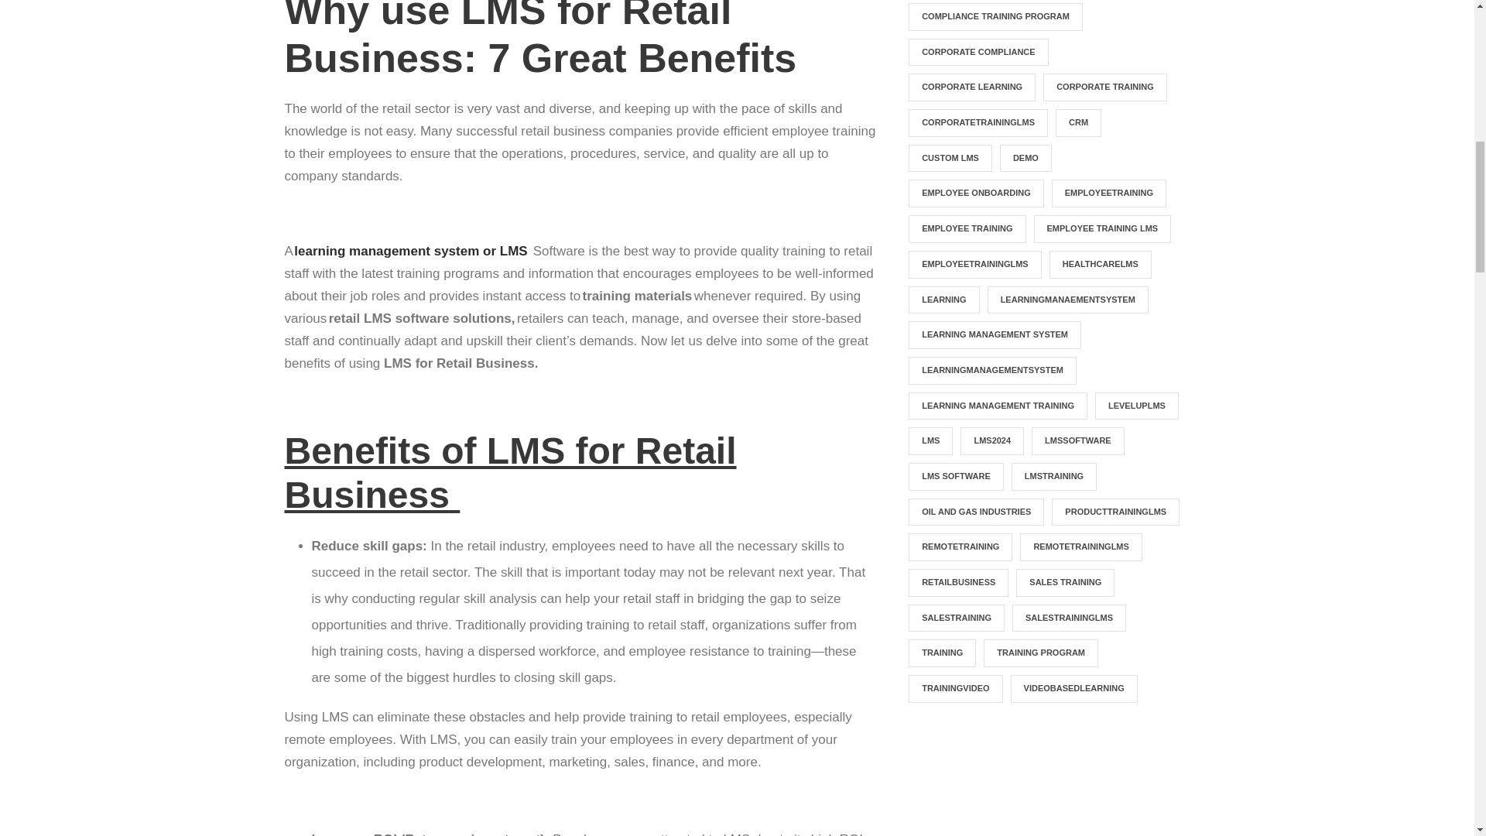 Image resolution: width=1486 pixels, height=836 pixels. I want to click on learning management system or LMS, so click(410, 251).